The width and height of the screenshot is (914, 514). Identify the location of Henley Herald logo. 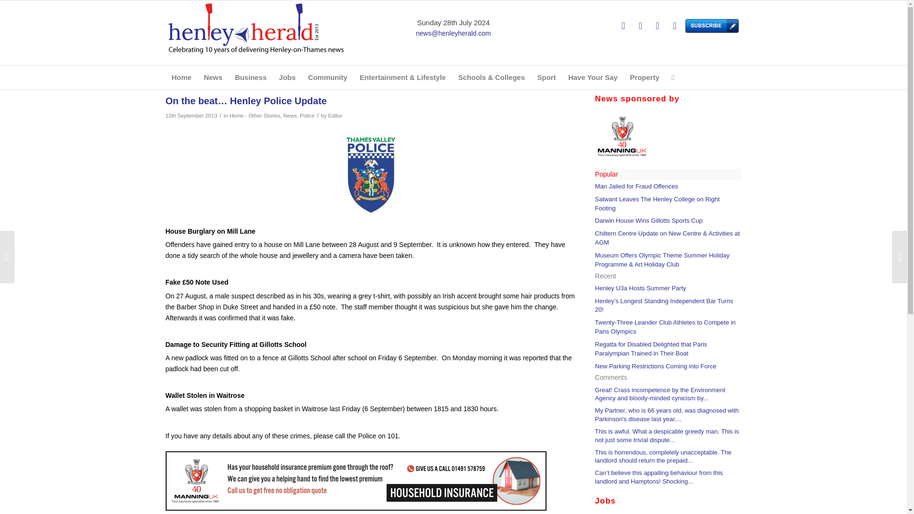
(256, 28).